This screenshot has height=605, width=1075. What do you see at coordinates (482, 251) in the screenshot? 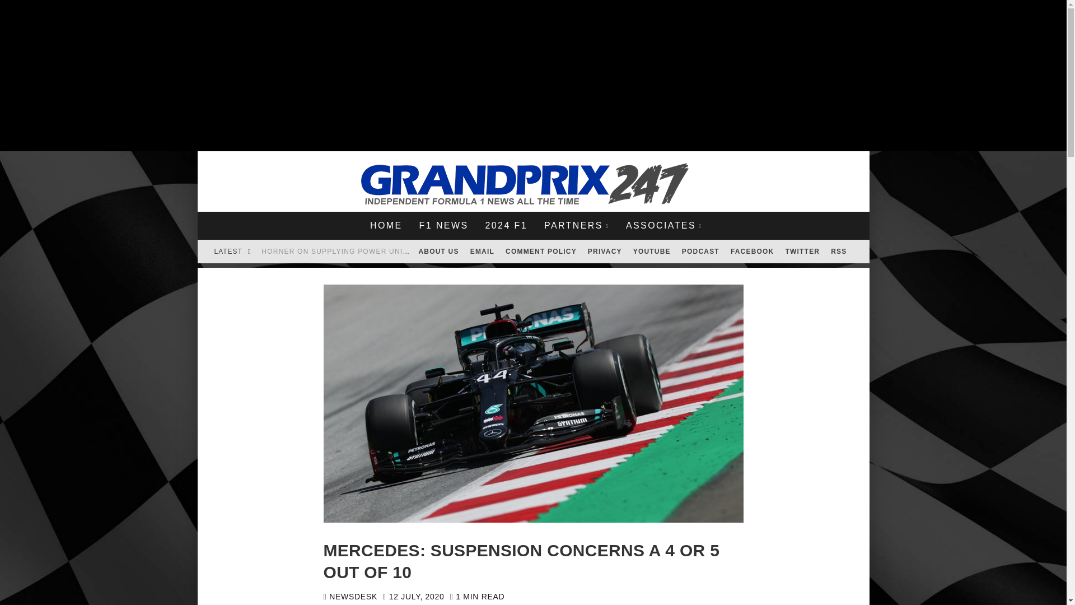
I see `EMAIL` at bounding box center [482, 251].